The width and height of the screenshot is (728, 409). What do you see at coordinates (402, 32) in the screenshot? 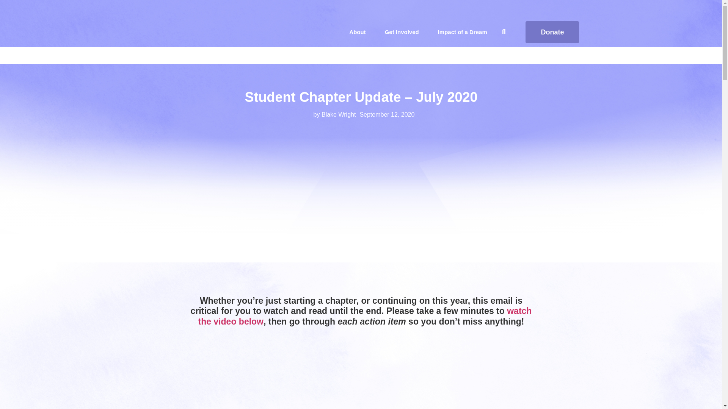
I see `Get Involved` at bounding box center [402, 32].